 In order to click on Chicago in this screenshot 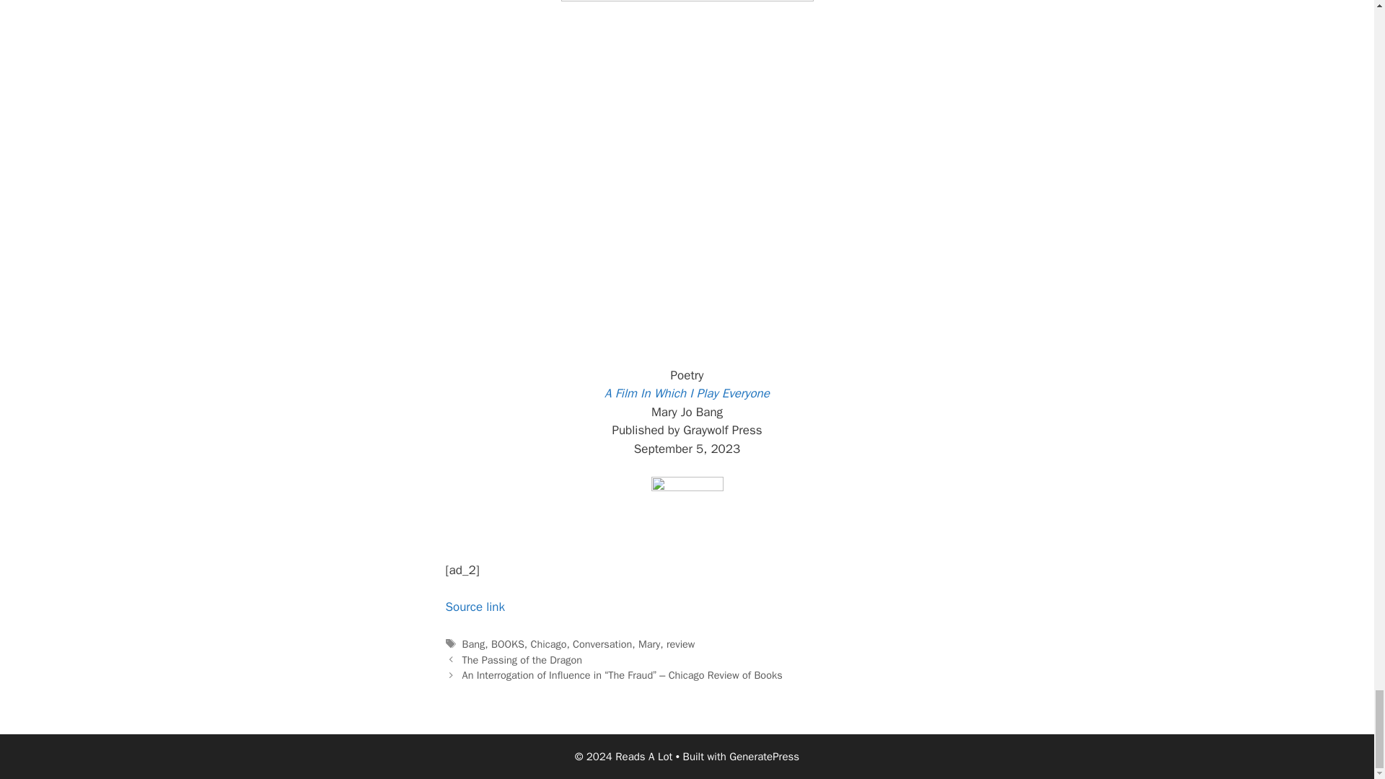, I will do `click(548, 643)`.